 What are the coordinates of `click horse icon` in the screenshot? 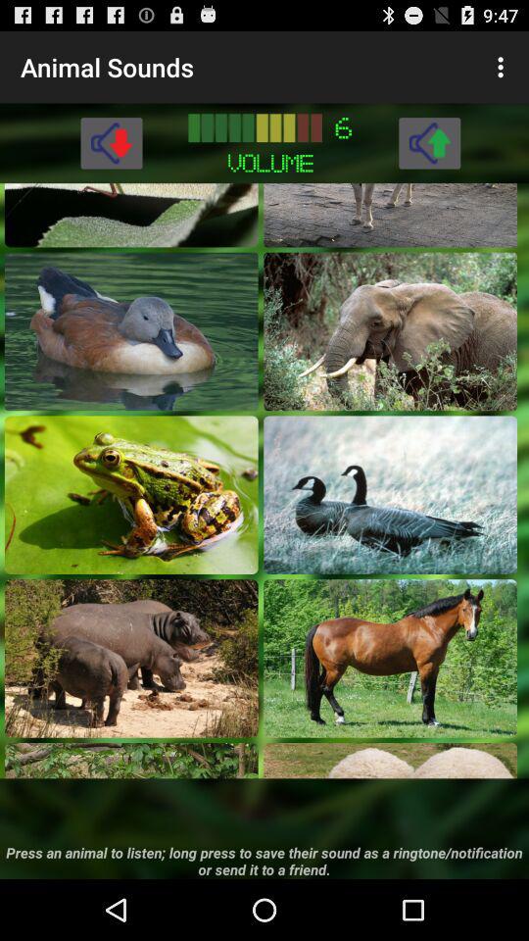 It's located at (390, 659).